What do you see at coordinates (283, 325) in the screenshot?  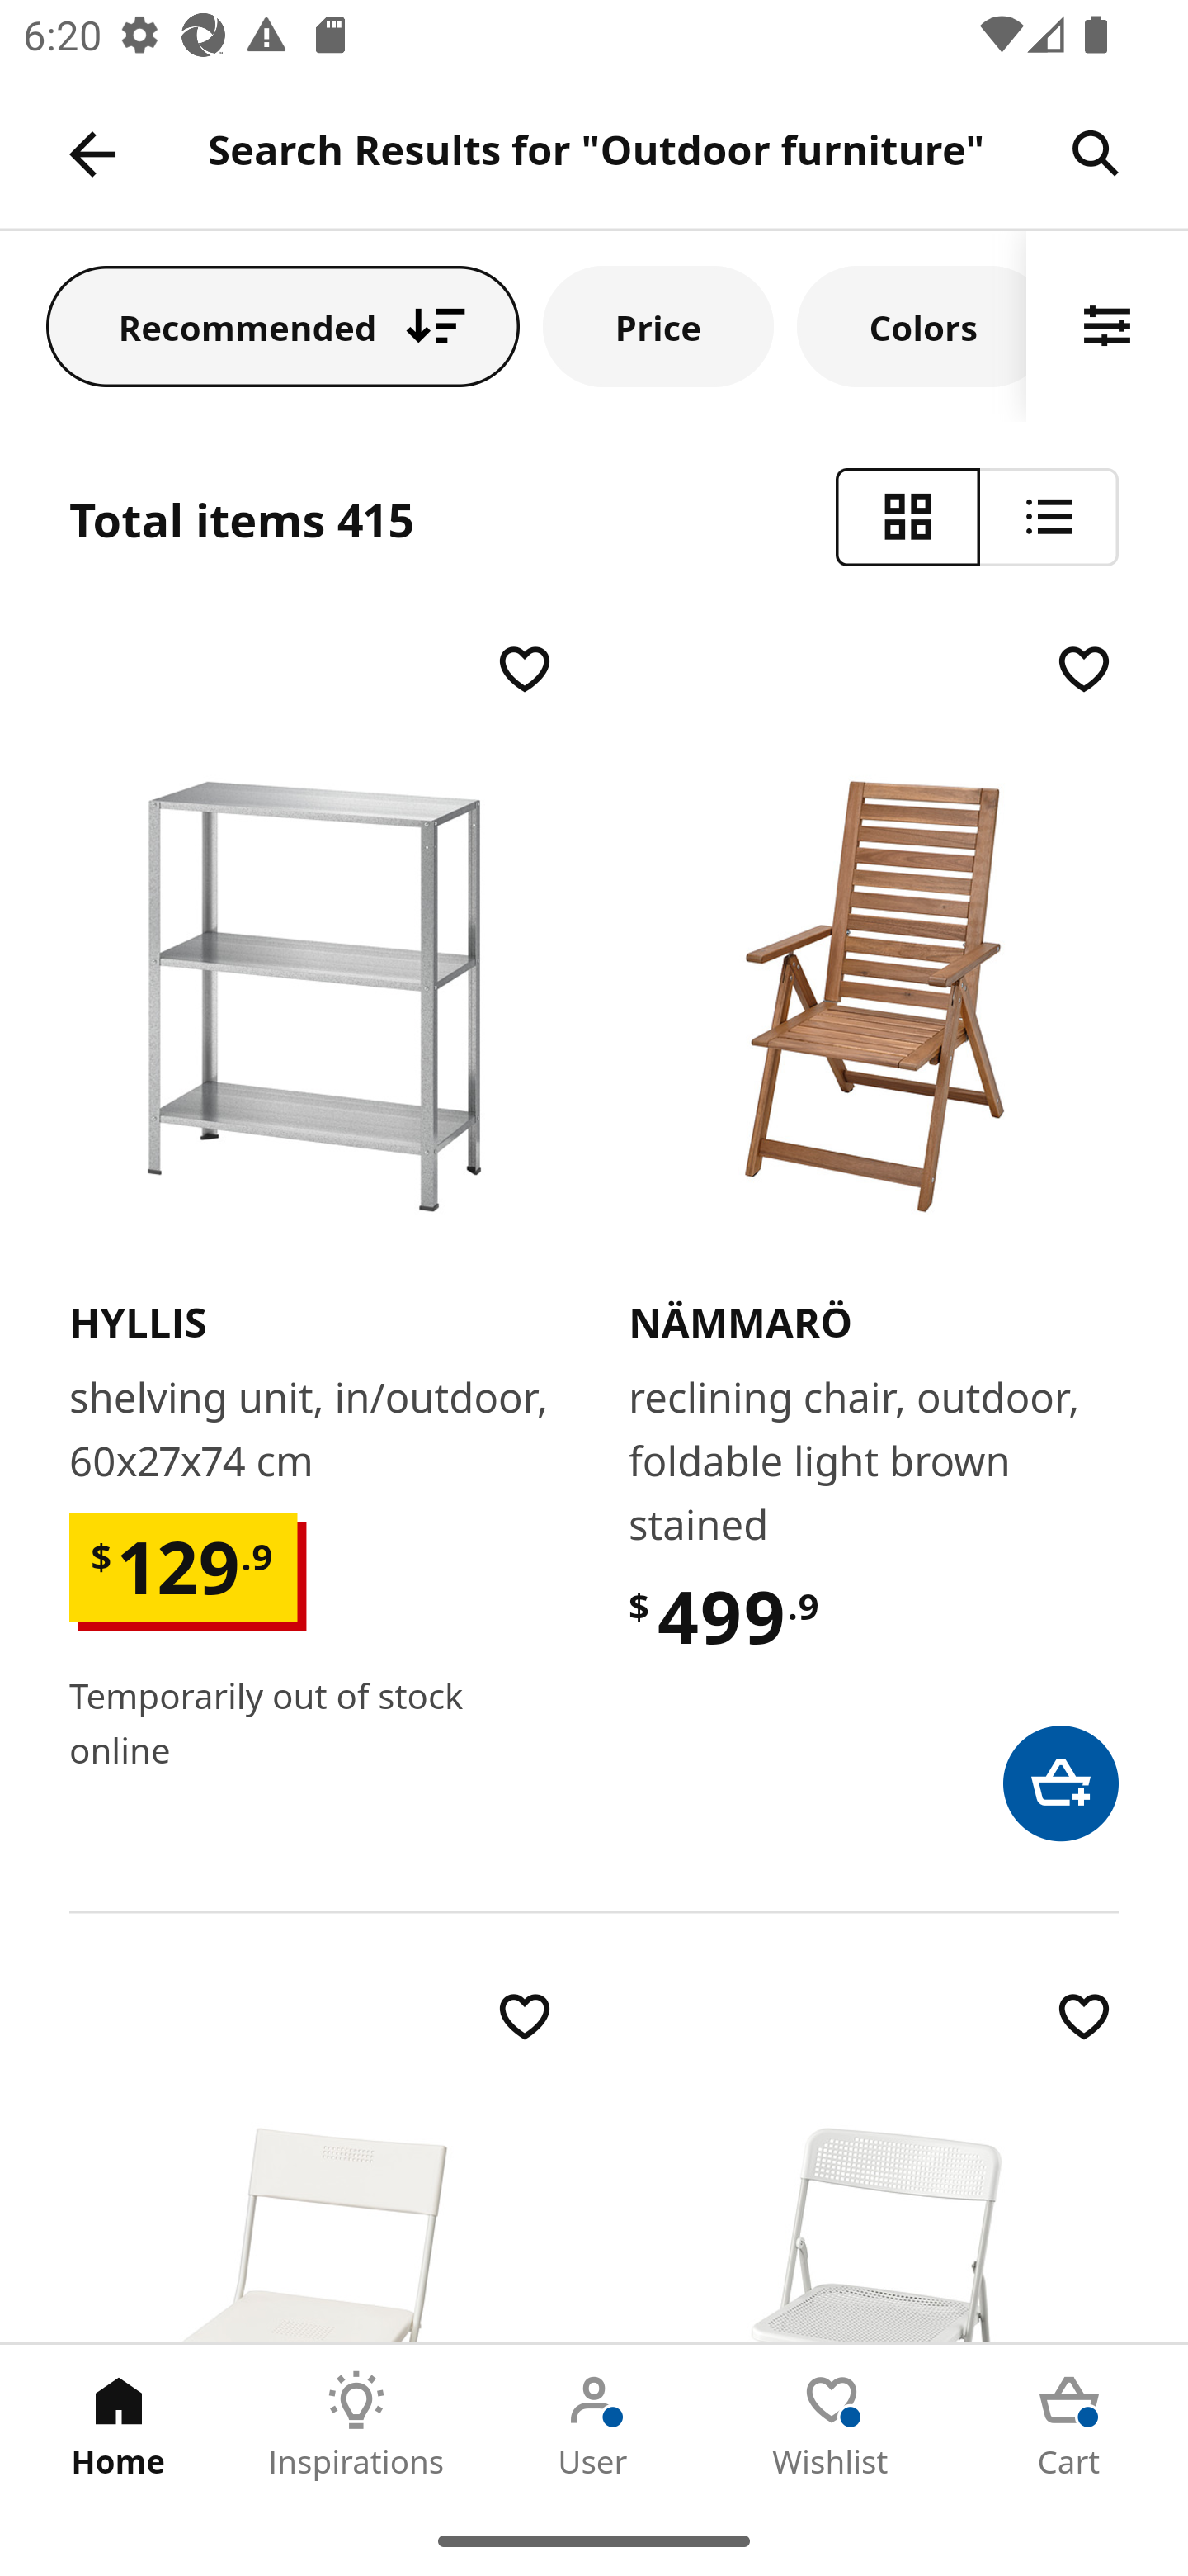 I see `Recommended` at bounding box center [283, 325].